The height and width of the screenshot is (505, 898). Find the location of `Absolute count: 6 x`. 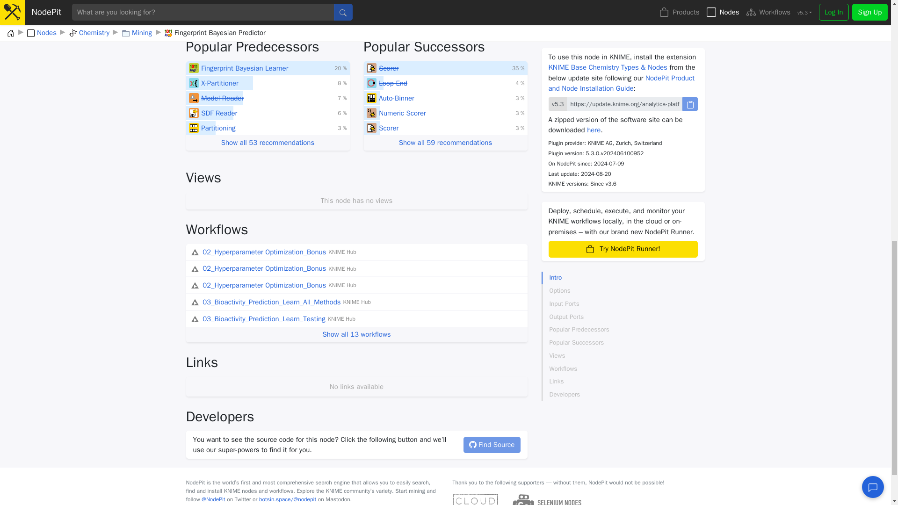

Absolute count: 6 x is located at coordinates (342, 128).